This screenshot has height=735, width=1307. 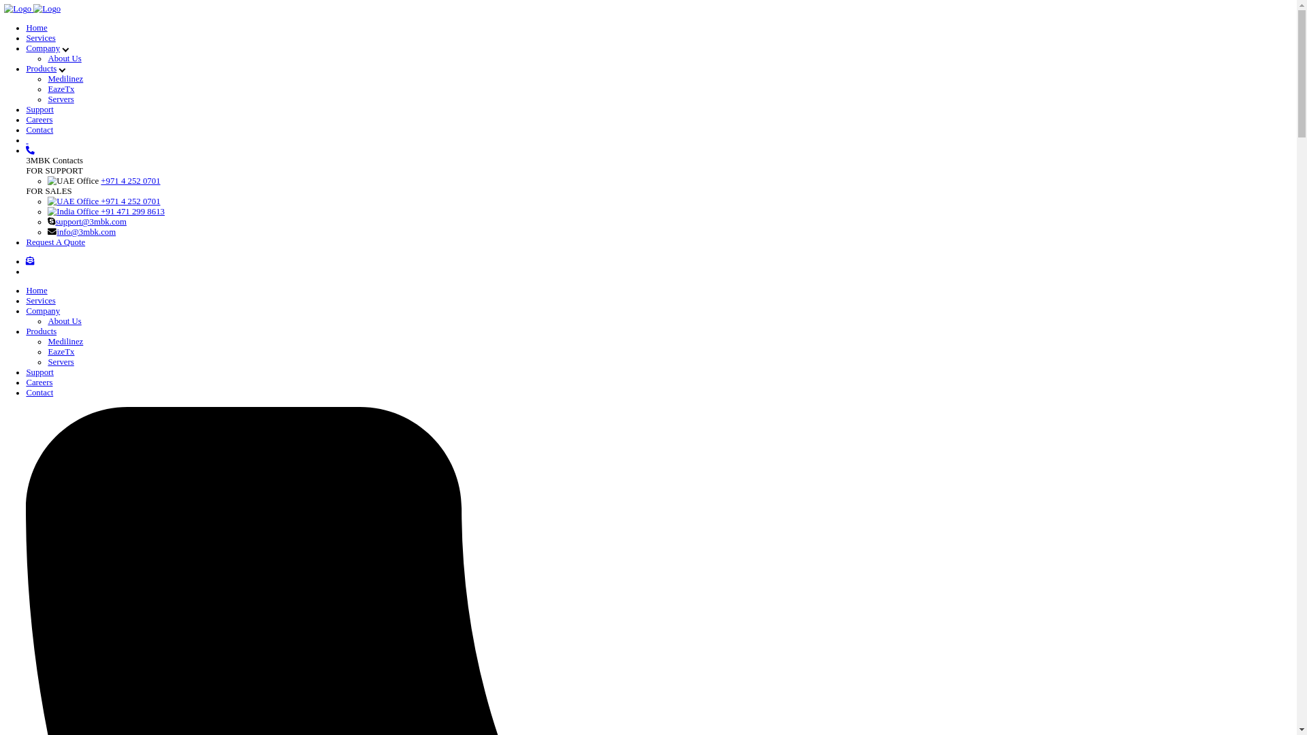 What do you see at coordinates (133, 265) in the screenshot?
I see `+91 471 299 8613` at bounding box center [133, 265].